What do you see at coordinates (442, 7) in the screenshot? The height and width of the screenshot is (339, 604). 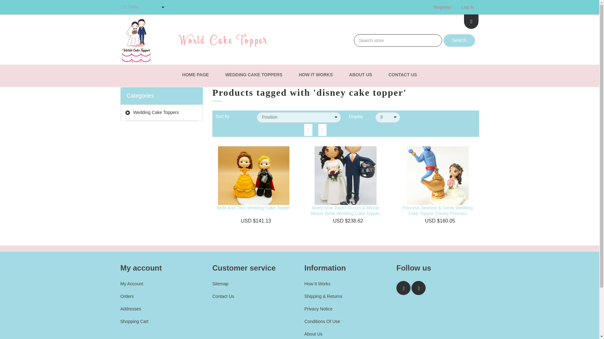 I see `Register` at bounding box center [442, 7].